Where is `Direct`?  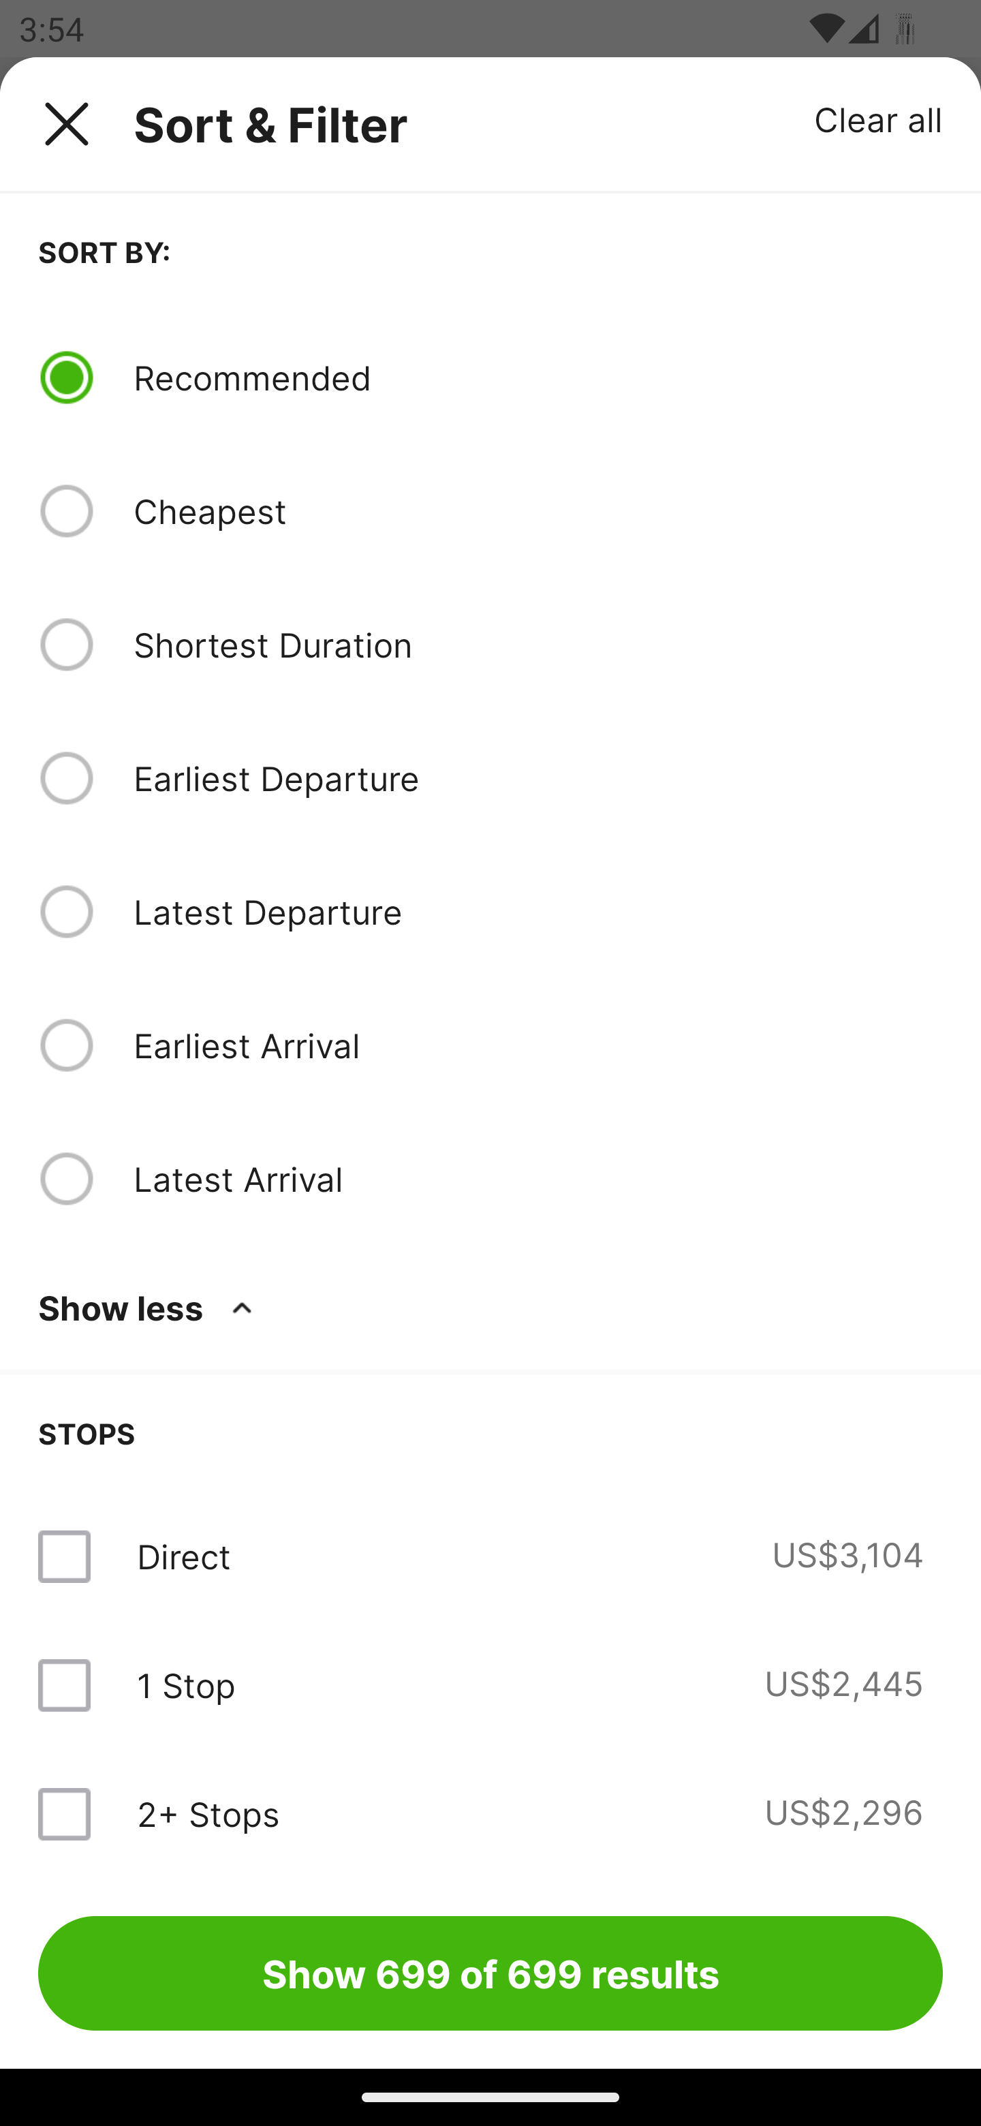
Direct is located at coordinates (183, 1556).